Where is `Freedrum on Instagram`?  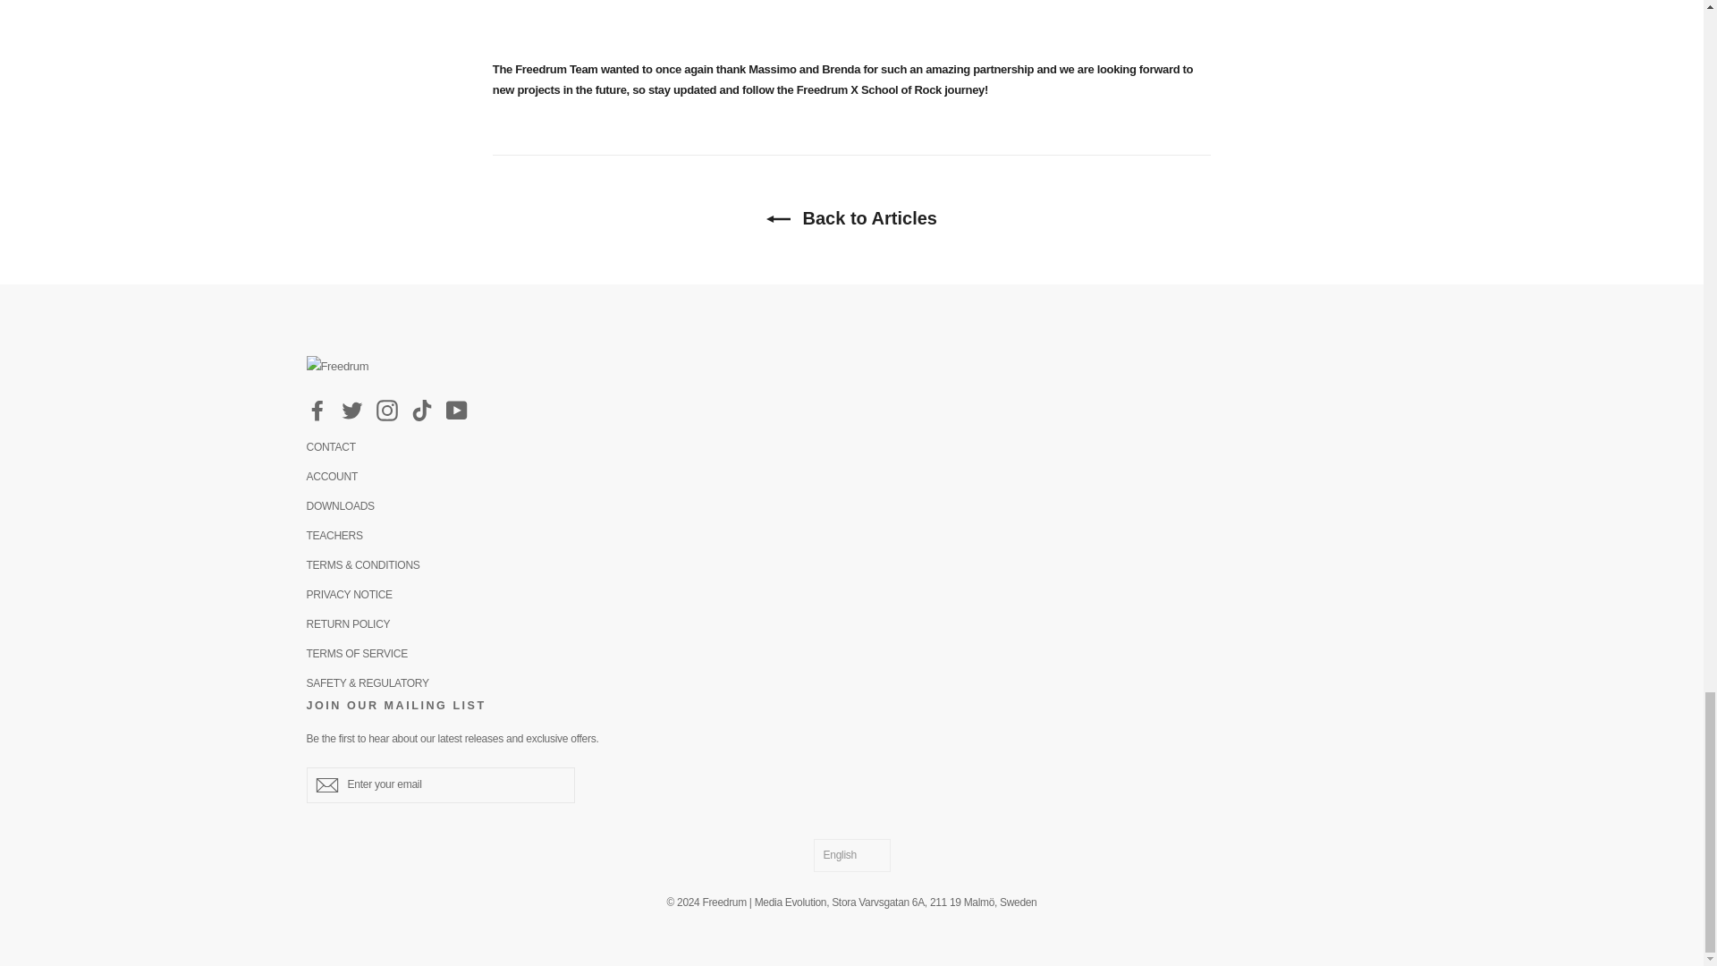 Freedrum on Instagram is located at coordinates (386, 411).